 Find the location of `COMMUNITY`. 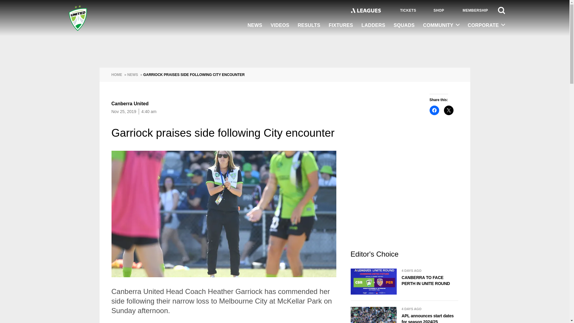

COMMUNITY is located at coordinates (441, 25).